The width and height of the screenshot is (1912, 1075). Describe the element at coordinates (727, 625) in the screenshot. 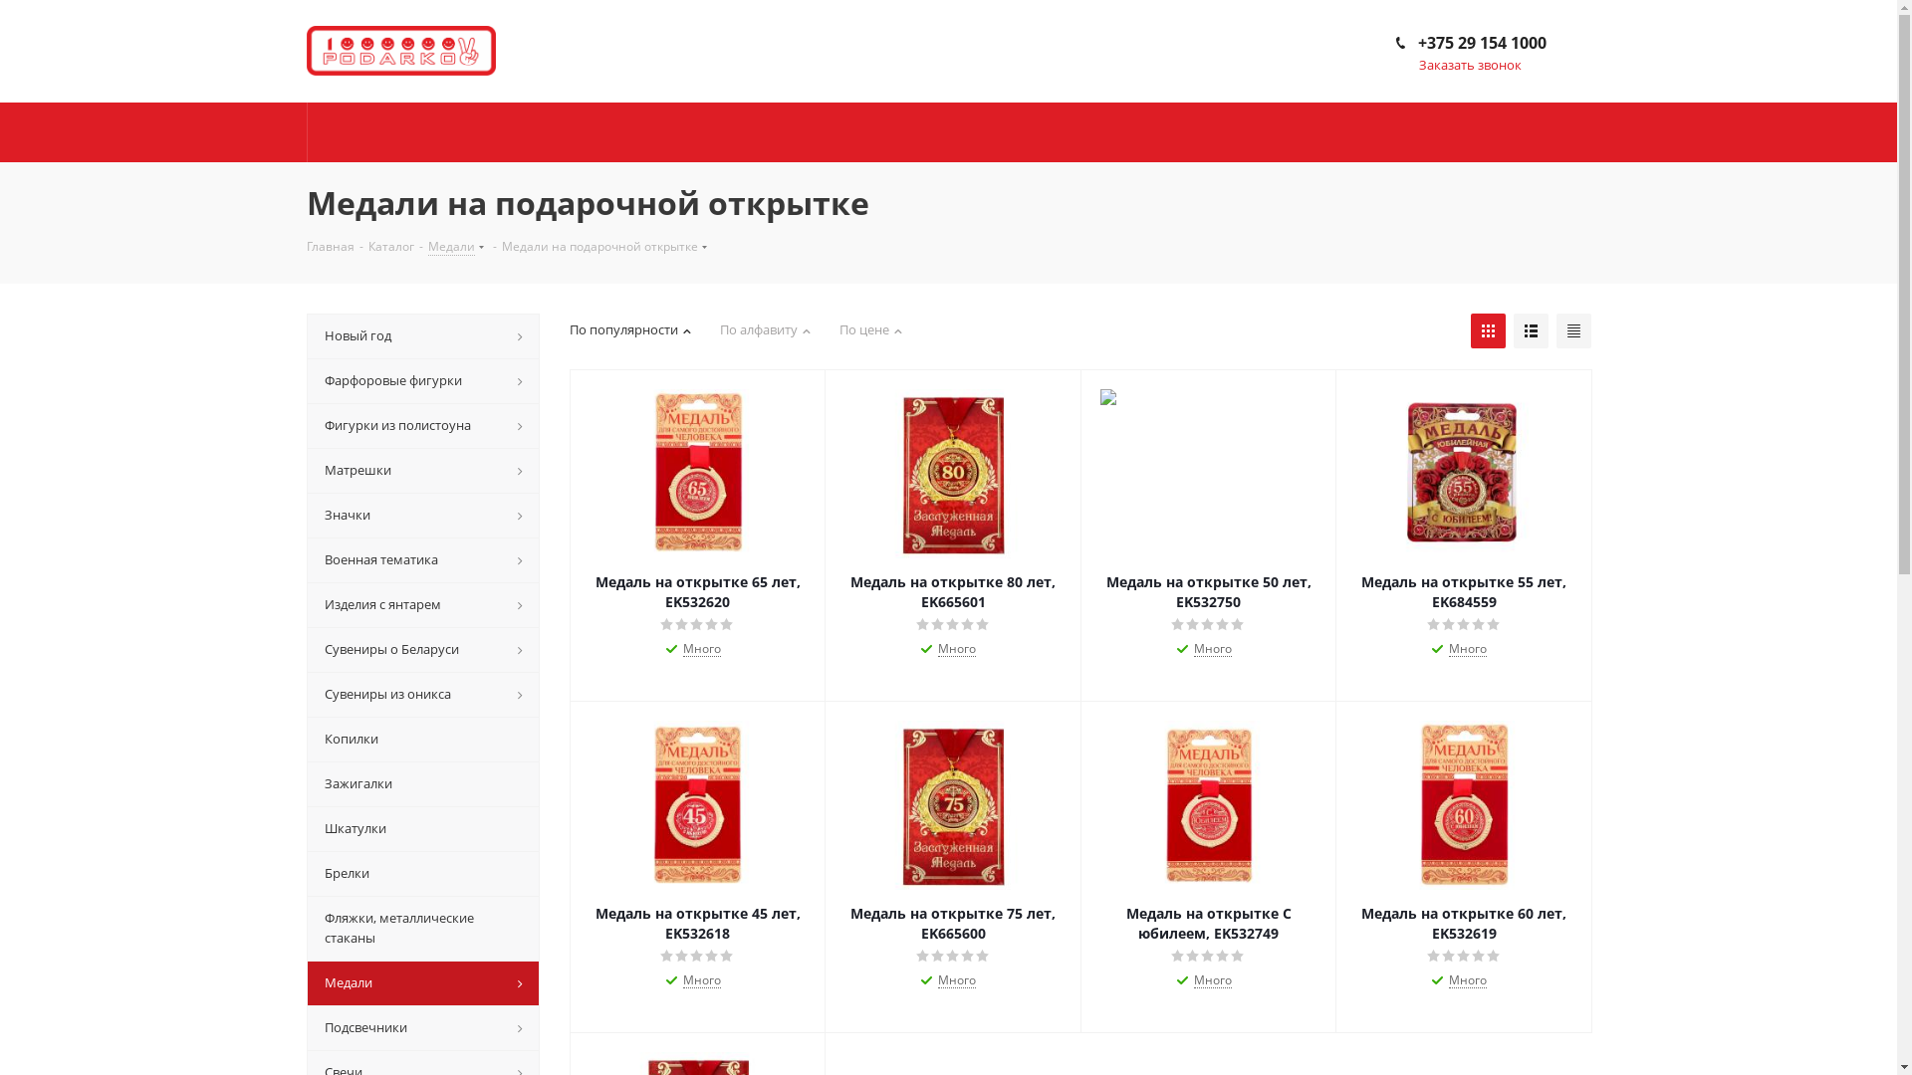

I see `5` at that location.